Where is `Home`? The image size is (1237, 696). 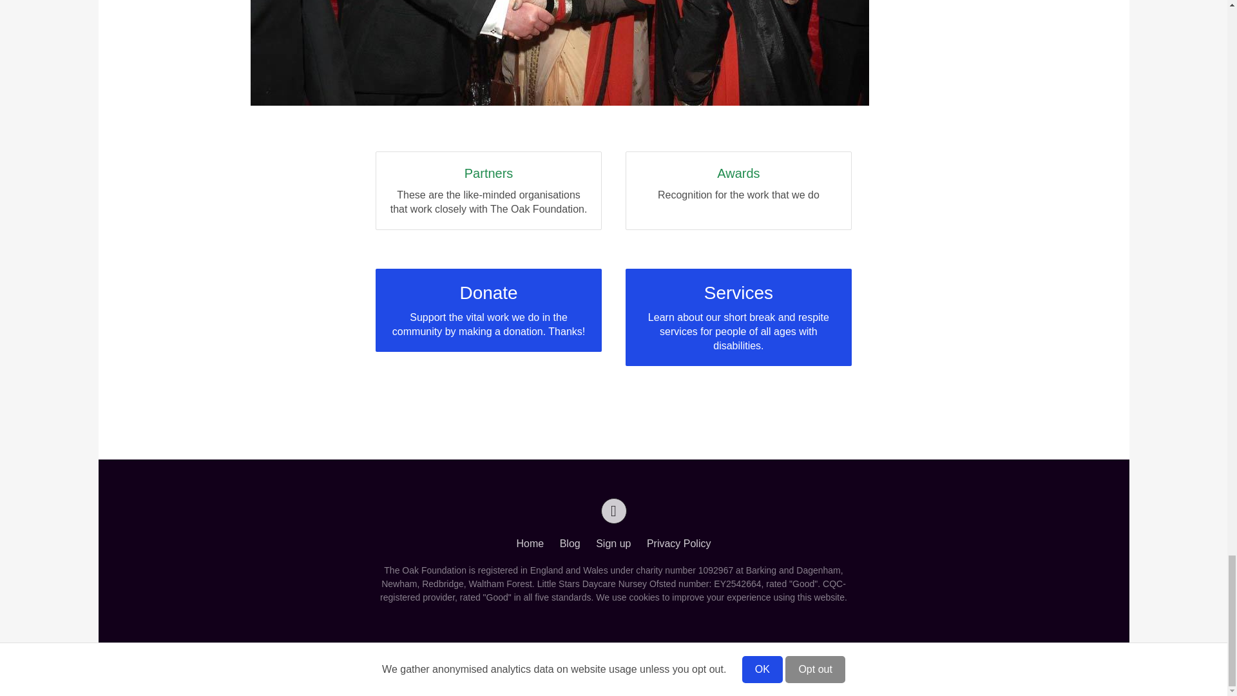
Home is located at coordinates (530, 544).